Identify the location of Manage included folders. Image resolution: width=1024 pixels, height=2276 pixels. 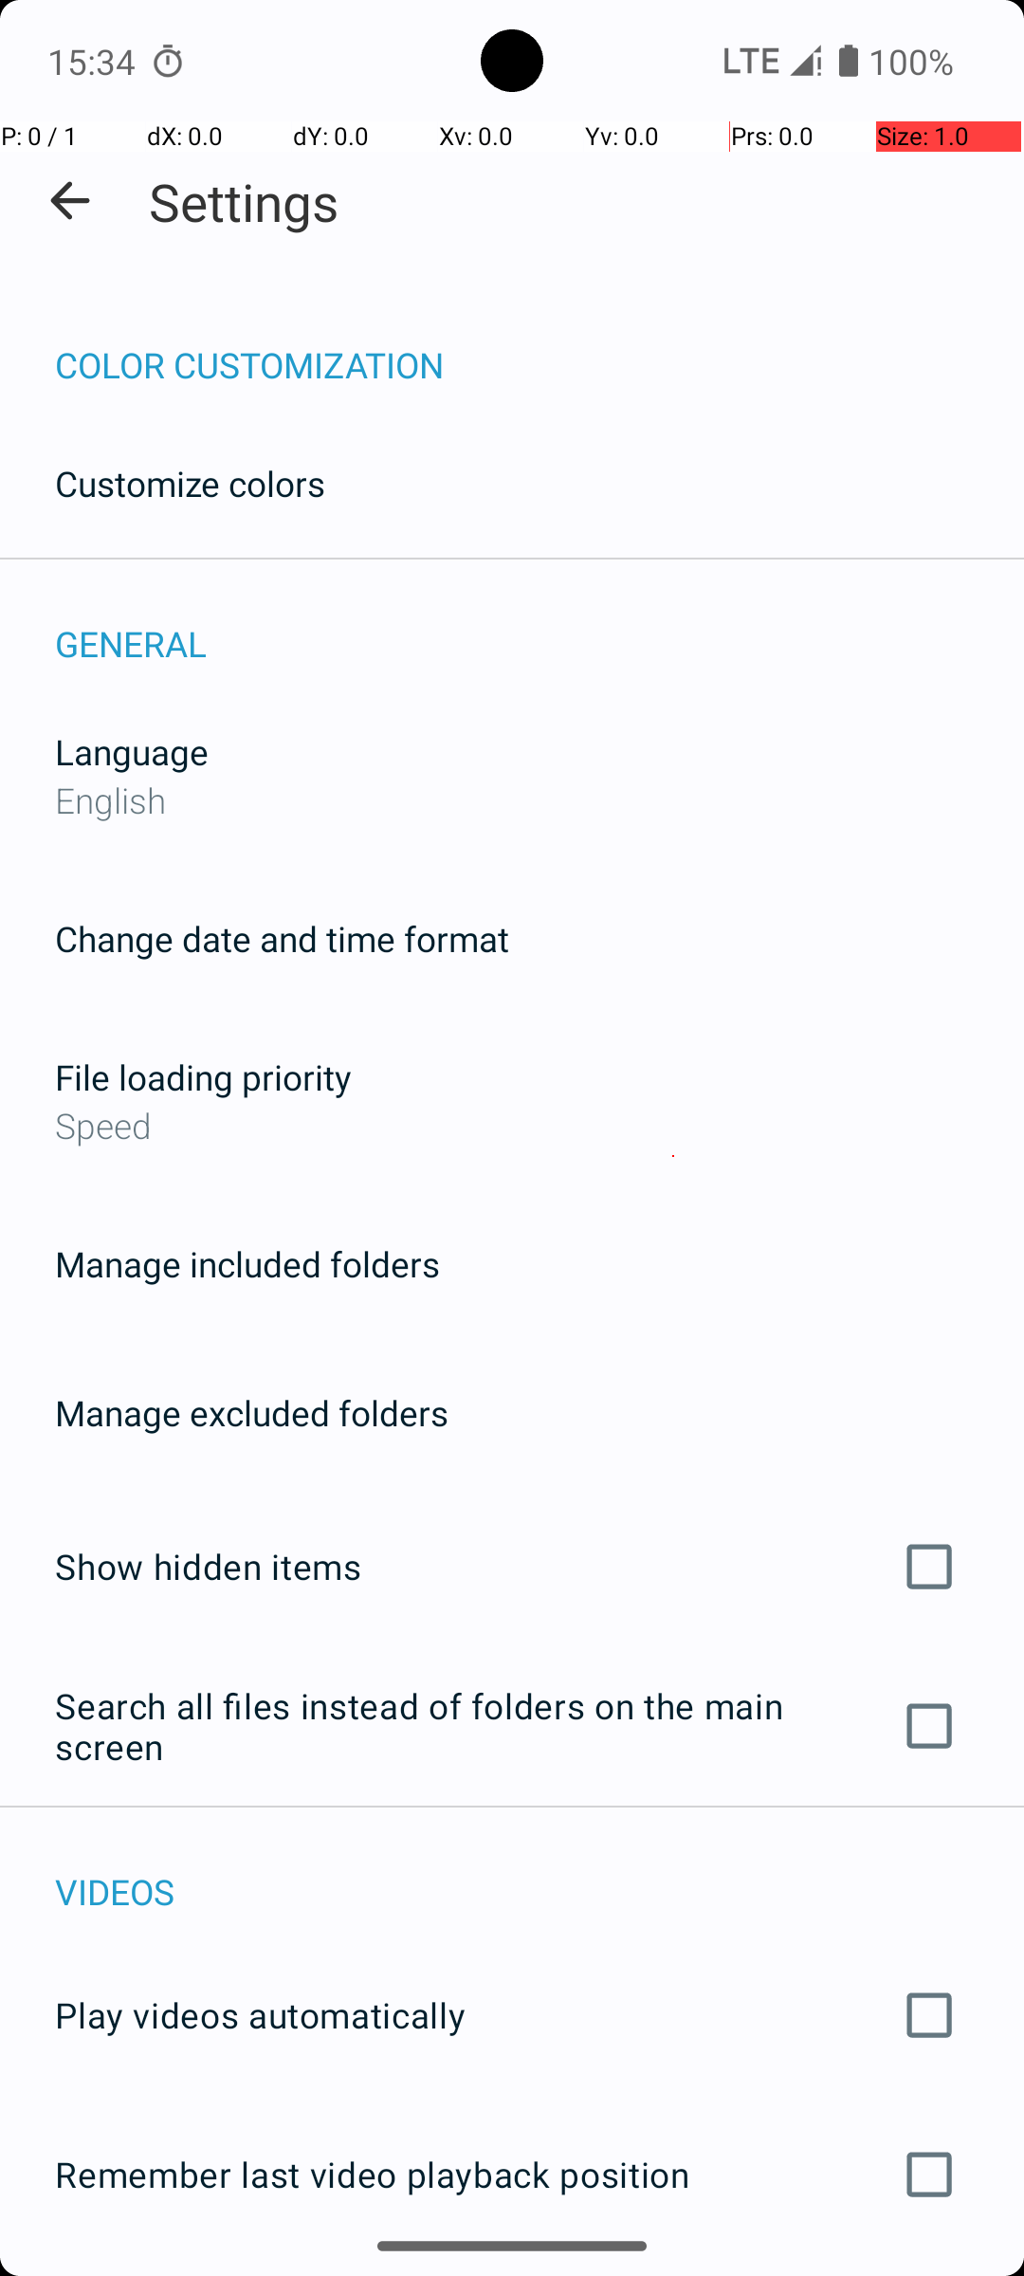
(247, 1263).